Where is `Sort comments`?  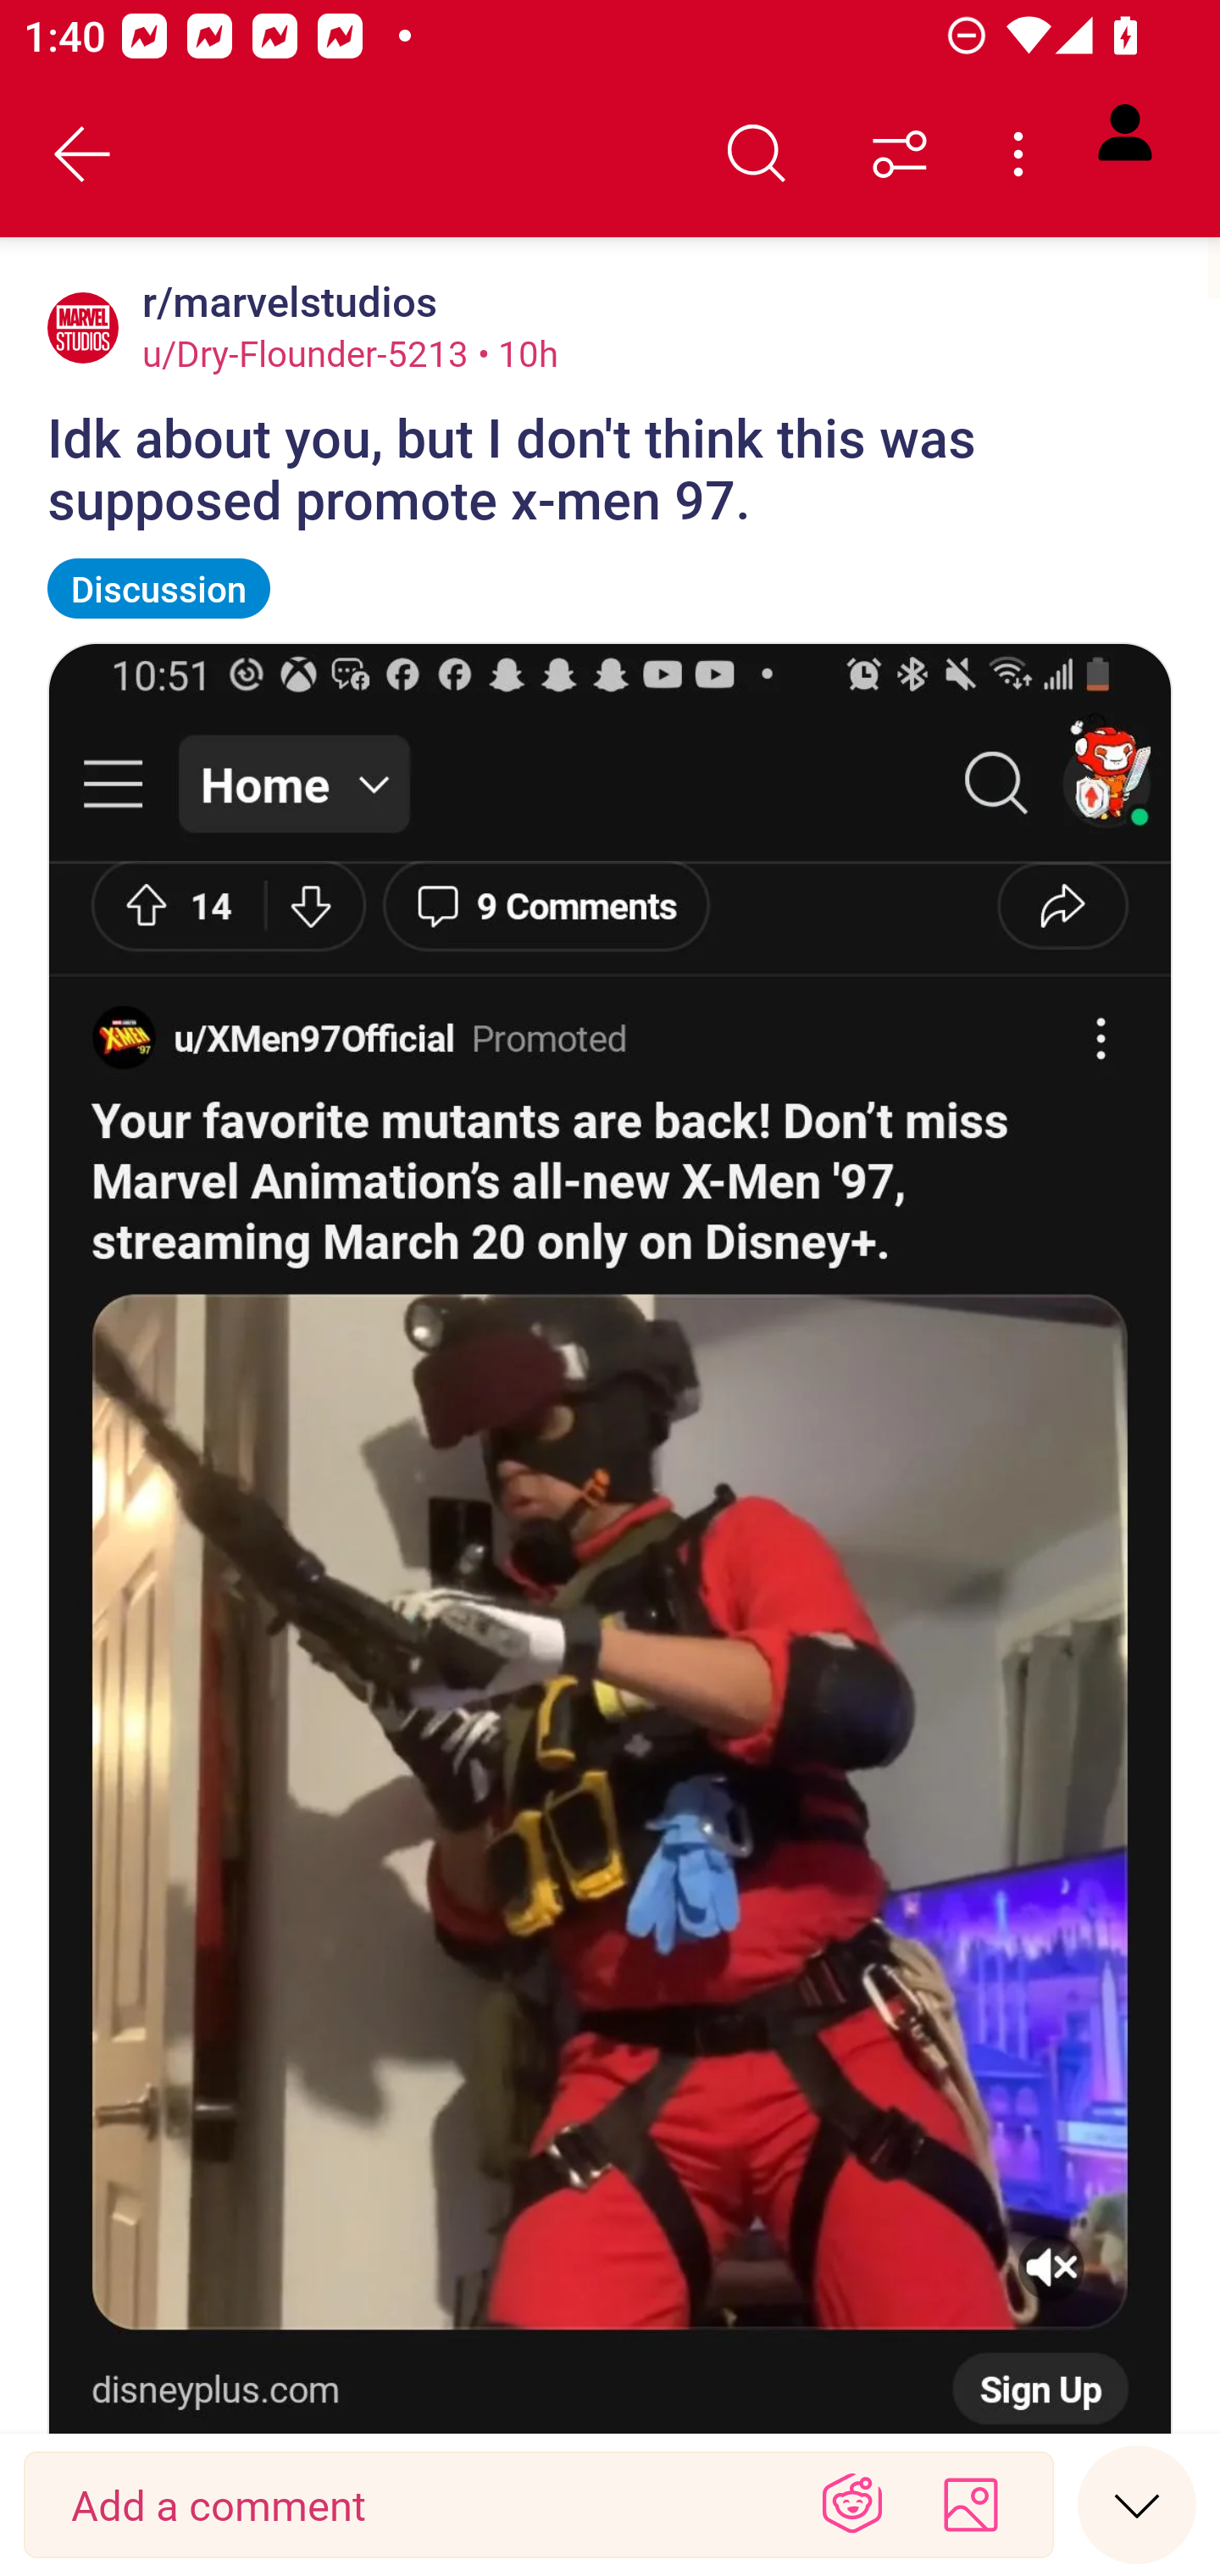 Sort comments is located at coordinates (900, 154).